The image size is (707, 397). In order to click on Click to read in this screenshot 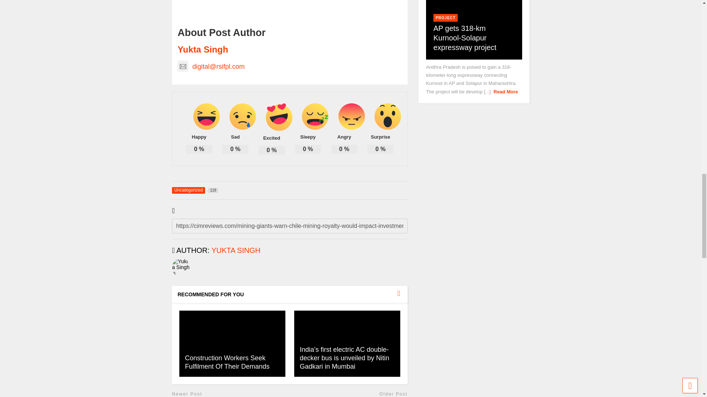, I will do `click(232, 343)`.